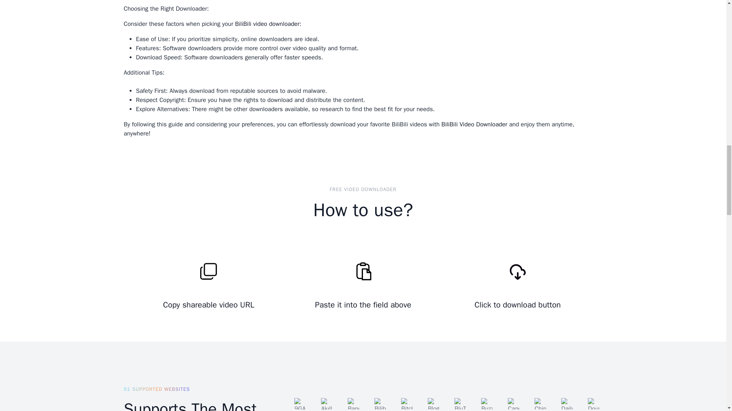 This screenshot has height=411, width=732. What do you see at coordinates (353, 403) in the screenshot?
I see `Bandcamp` at bounding box center [353, 403].